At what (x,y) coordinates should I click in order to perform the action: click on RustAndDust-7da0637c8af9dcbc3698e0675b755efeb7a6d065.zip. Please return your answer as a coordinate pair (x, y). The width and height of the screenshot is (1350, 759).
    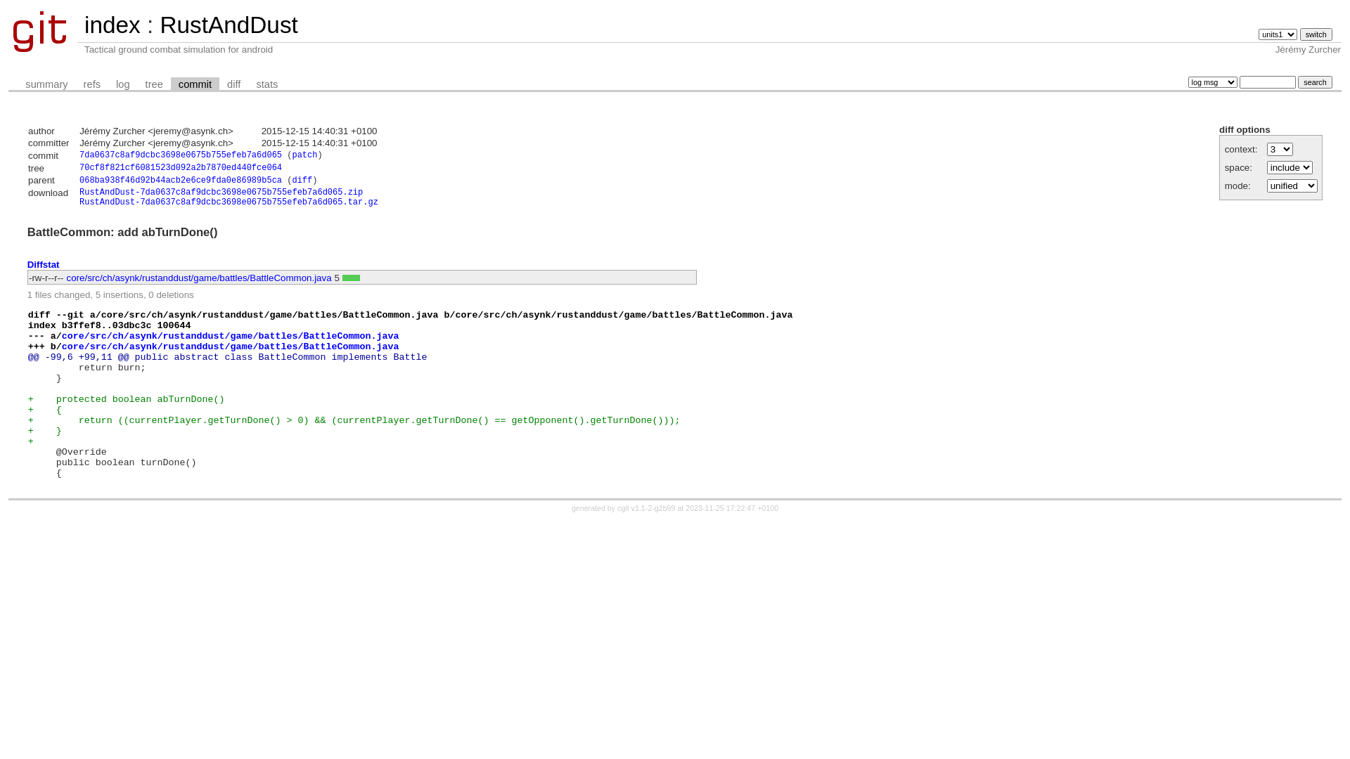
    Looking at the image, I should click on (221, 193).